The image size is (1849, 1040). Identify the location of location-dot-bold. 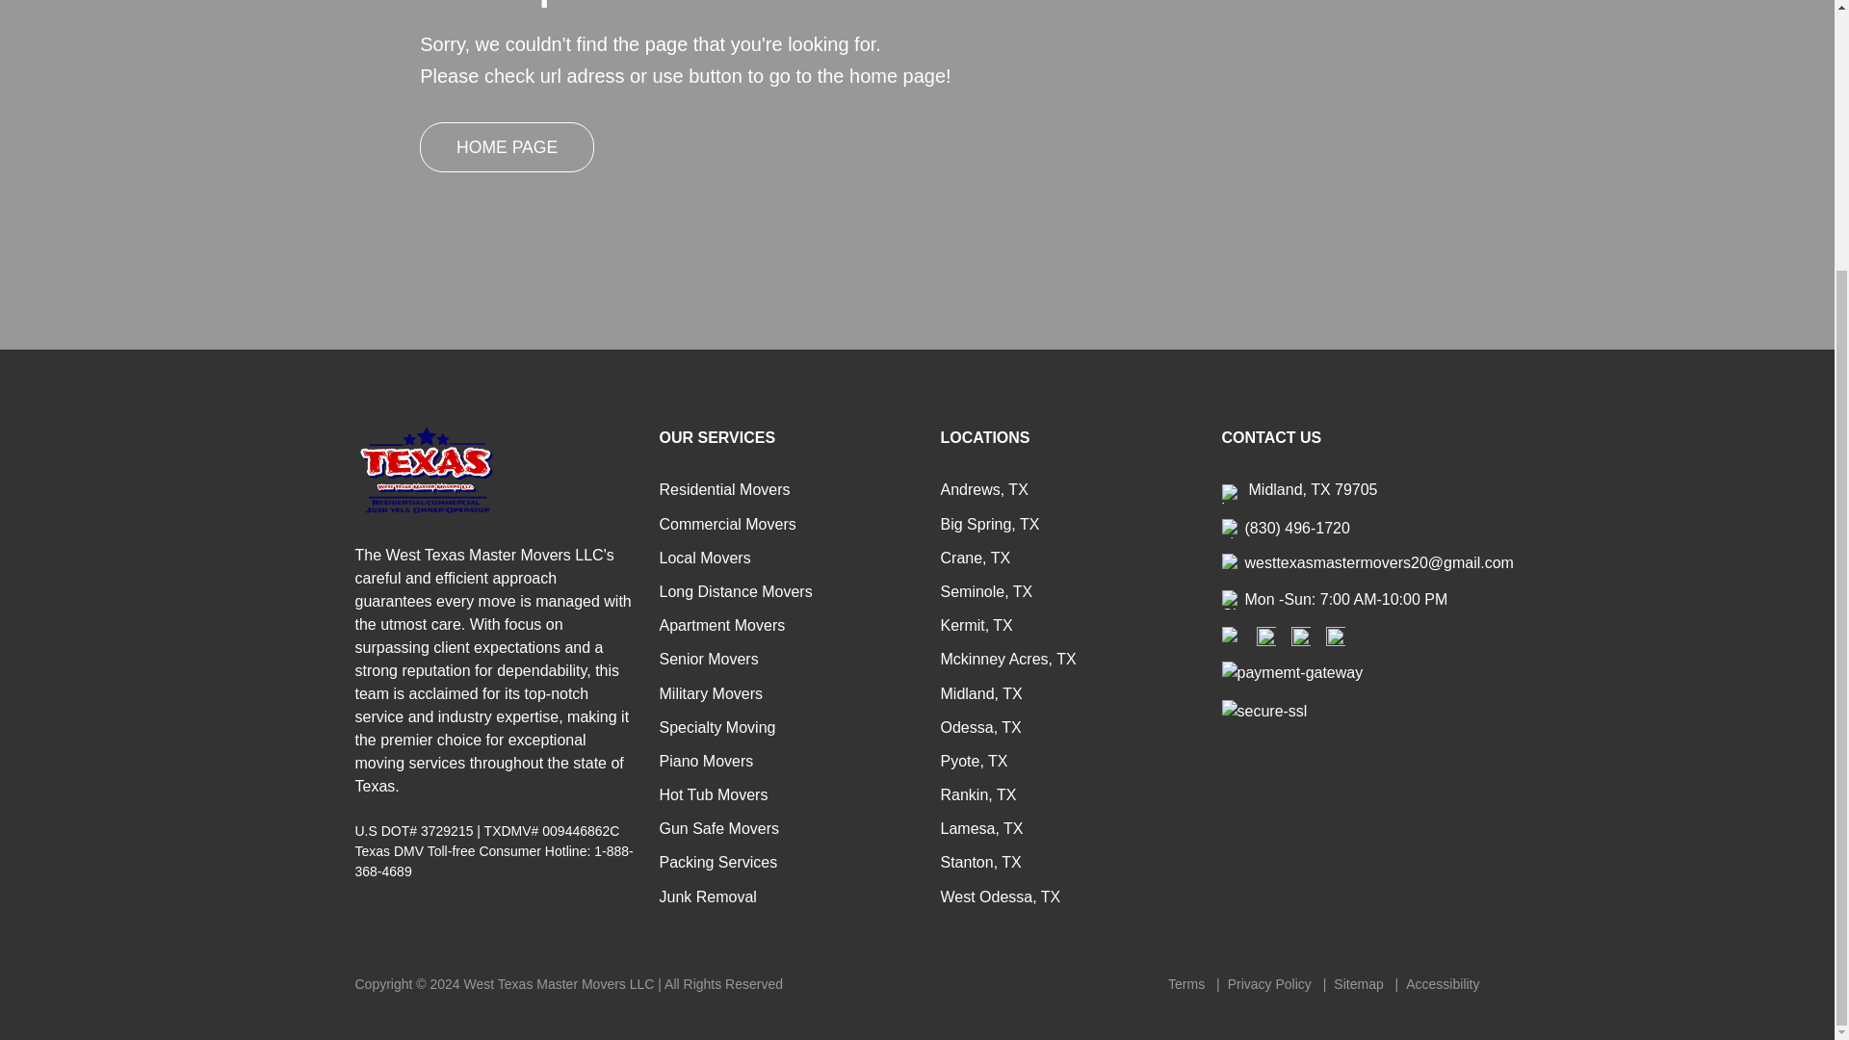
(1231, 493).